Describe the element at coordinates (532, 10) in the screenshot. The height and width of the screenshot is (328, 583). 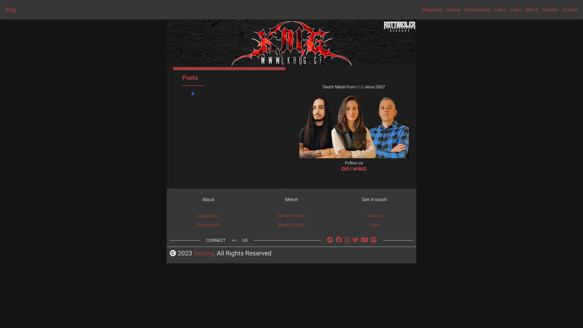
I see `Merch` at that location.